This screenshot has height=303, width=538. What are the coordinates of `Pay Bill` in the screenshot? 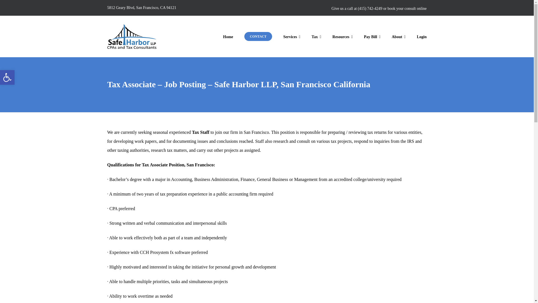 It's located at (7, 77).